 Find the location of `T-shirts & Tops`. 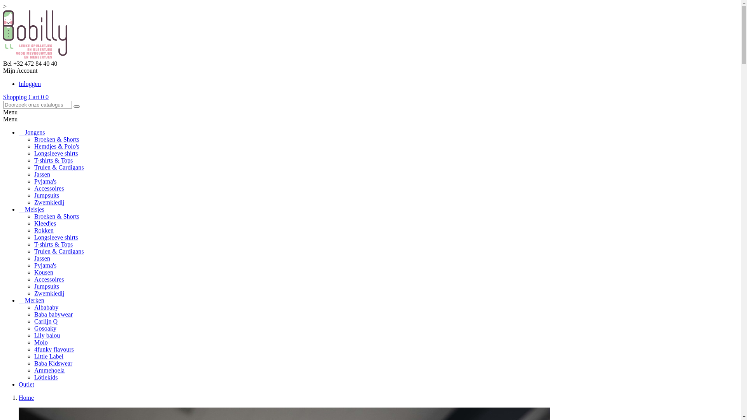

T-shirts & Tops is located at coordinates (54, 160).